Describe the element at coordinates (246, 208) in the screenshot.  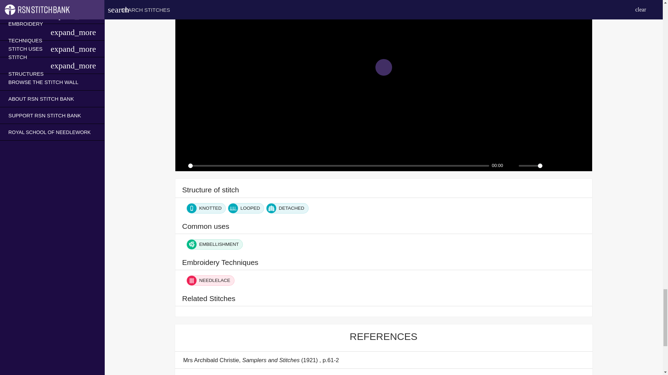
I see `LOOPED` at that location.